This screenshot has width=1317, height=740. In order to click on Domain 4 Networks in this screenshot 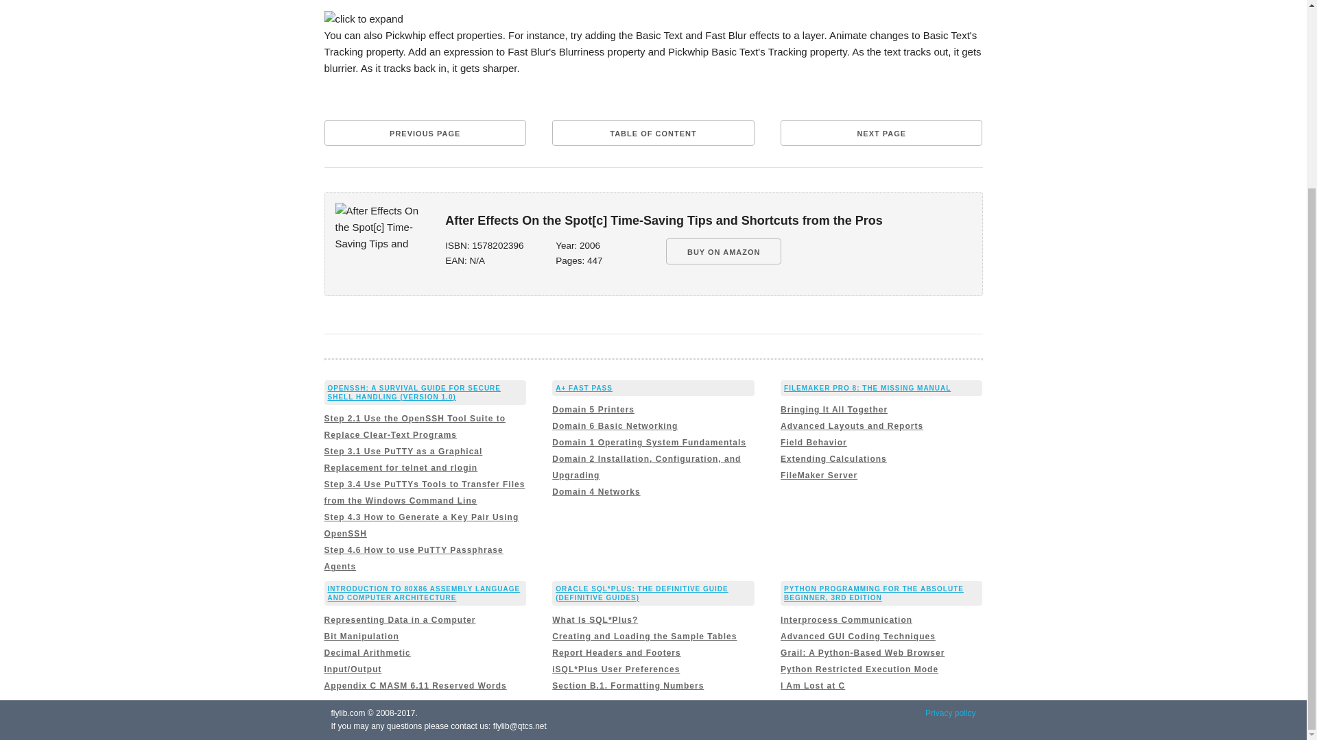, I will do `click(595, 491)`.